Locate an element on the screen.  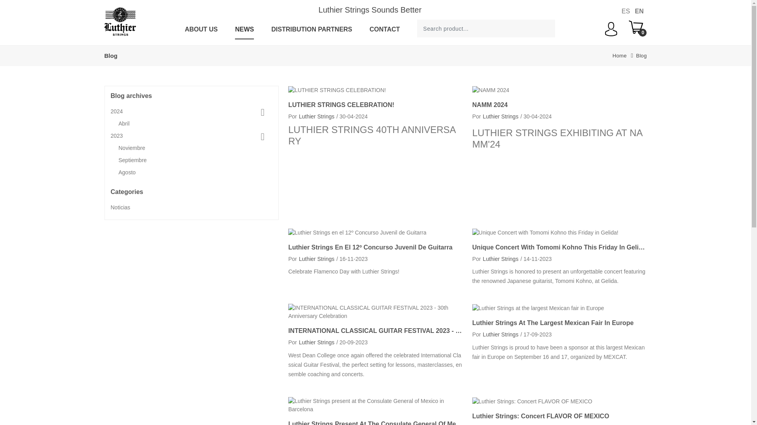
EN is located at coordinates (639, 11).